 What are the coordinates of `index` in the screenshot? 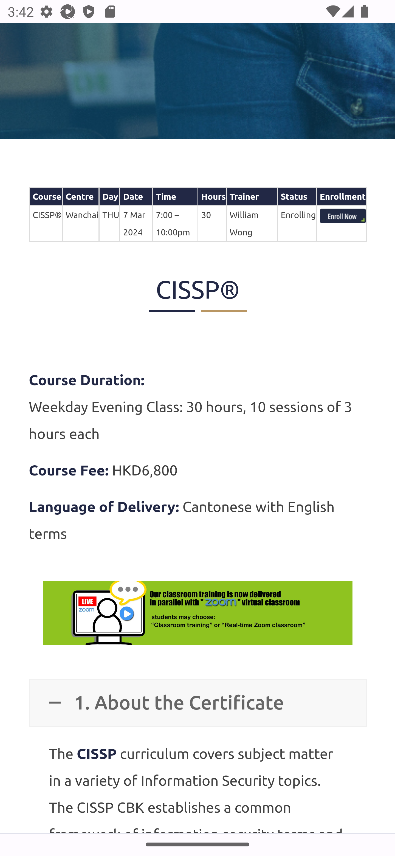 It's located at (343, 217).